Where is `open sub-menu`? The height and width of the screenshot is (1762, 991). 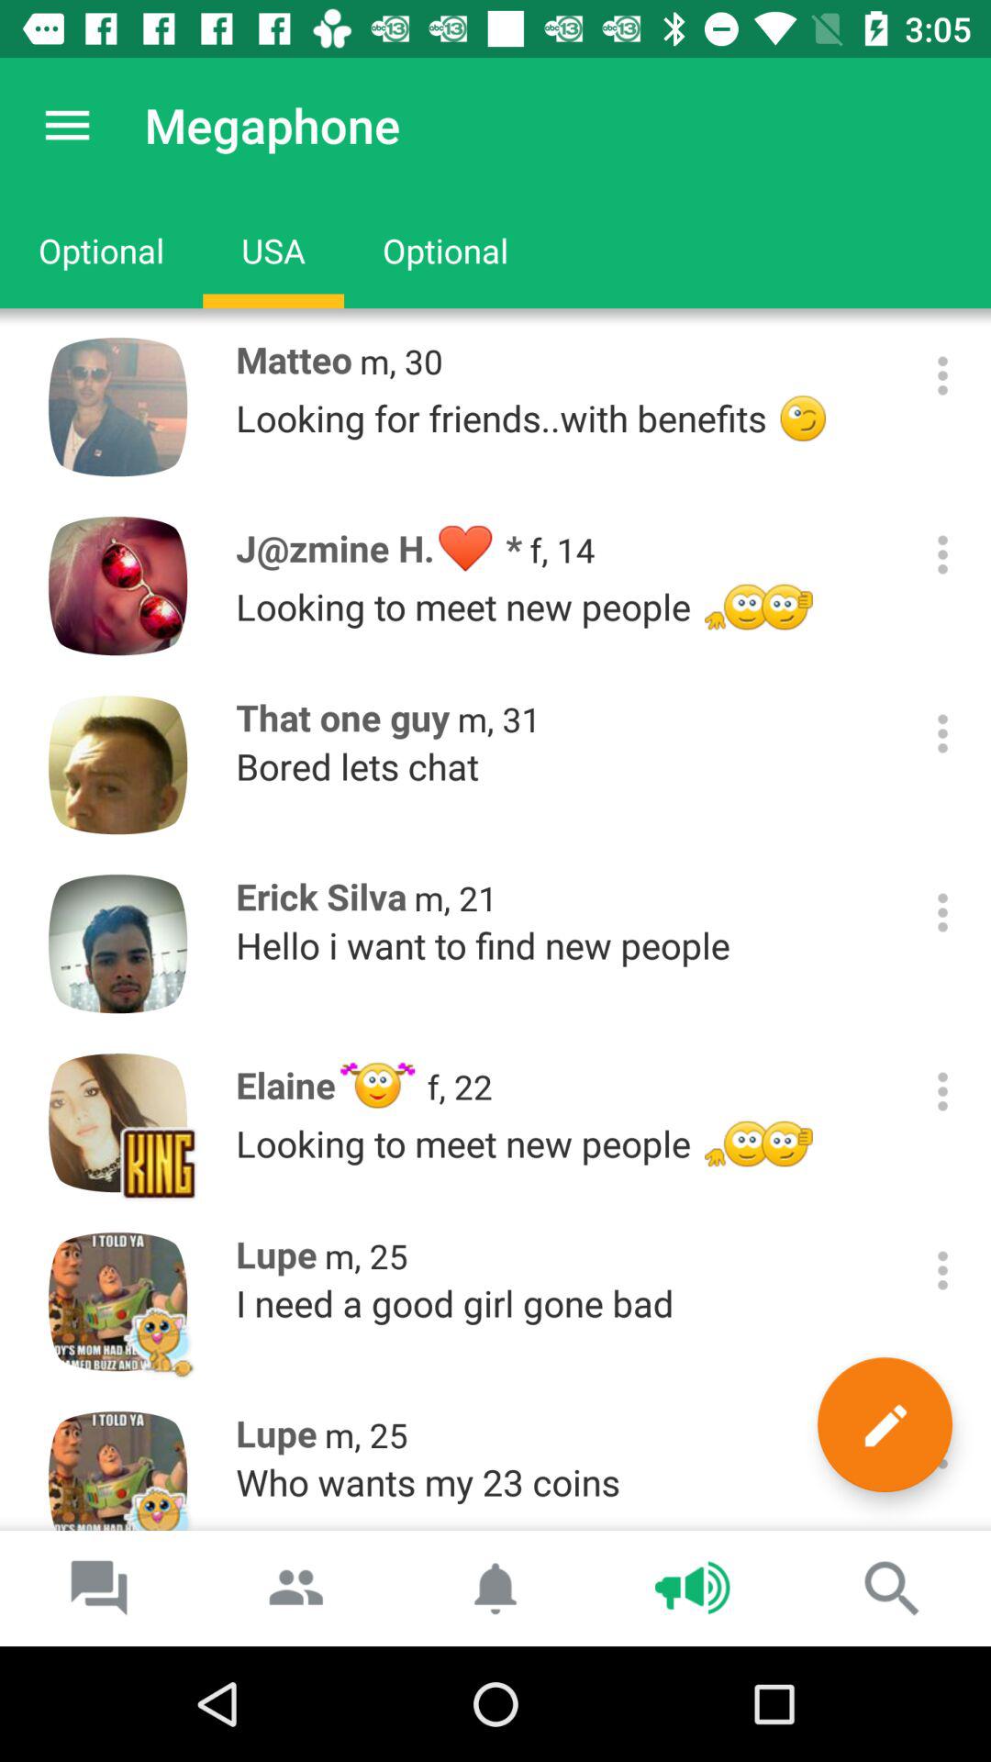 open sub-menu is located at coordinates (943, 376).